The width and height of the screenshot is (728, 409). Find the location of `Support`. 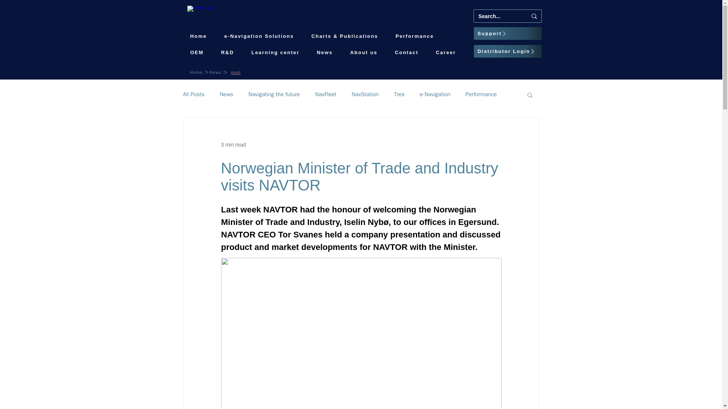

Support is located at coordinates (507, 33).